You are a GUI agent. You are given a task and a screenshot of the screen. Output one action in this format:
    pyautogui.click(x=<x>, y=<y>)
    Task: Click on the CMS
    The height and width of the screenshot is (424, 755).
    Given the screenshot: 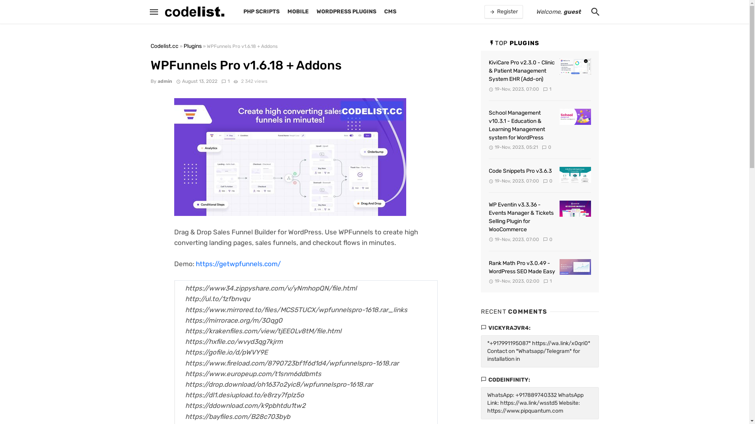 What is the action you would take?
    pyautogui.click(x=390, y=12)
    